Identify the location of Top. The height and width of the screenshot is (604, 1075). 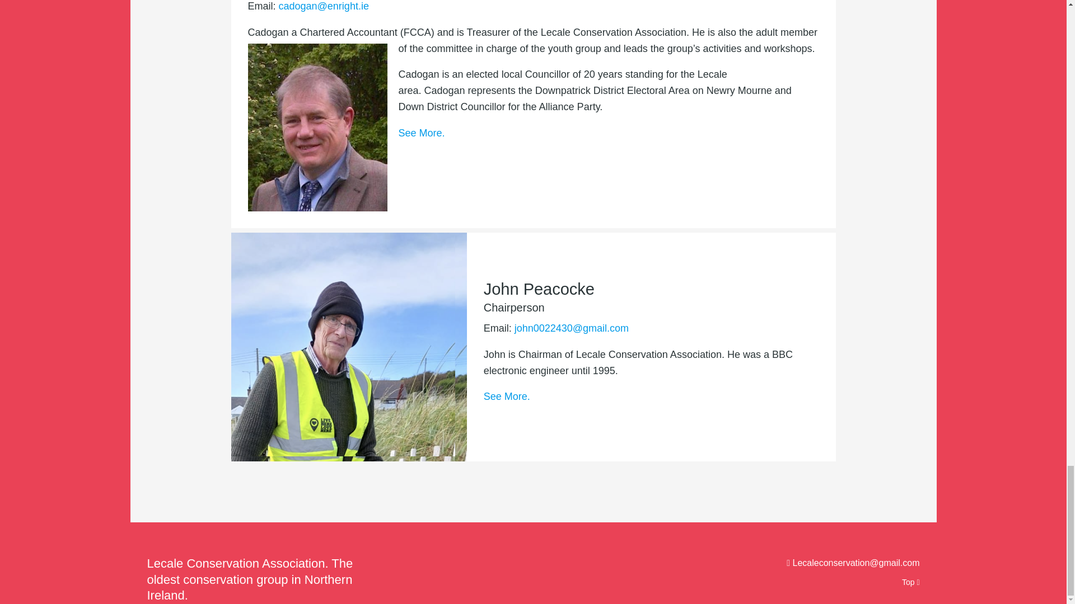
(910, 579).